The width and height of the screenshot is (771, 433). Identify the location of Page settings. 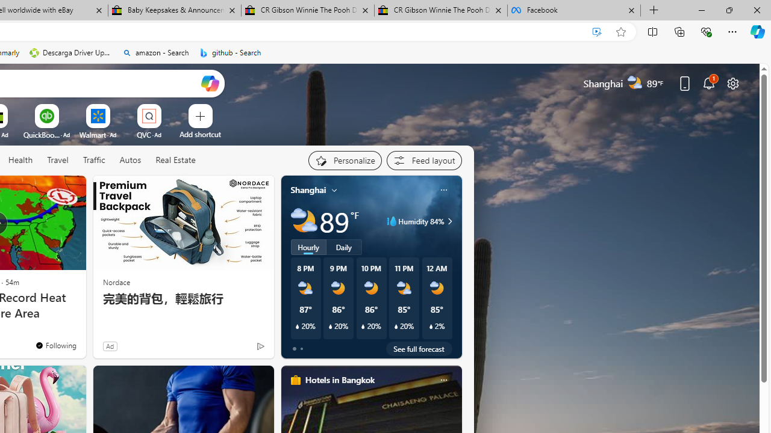
(732, 83).